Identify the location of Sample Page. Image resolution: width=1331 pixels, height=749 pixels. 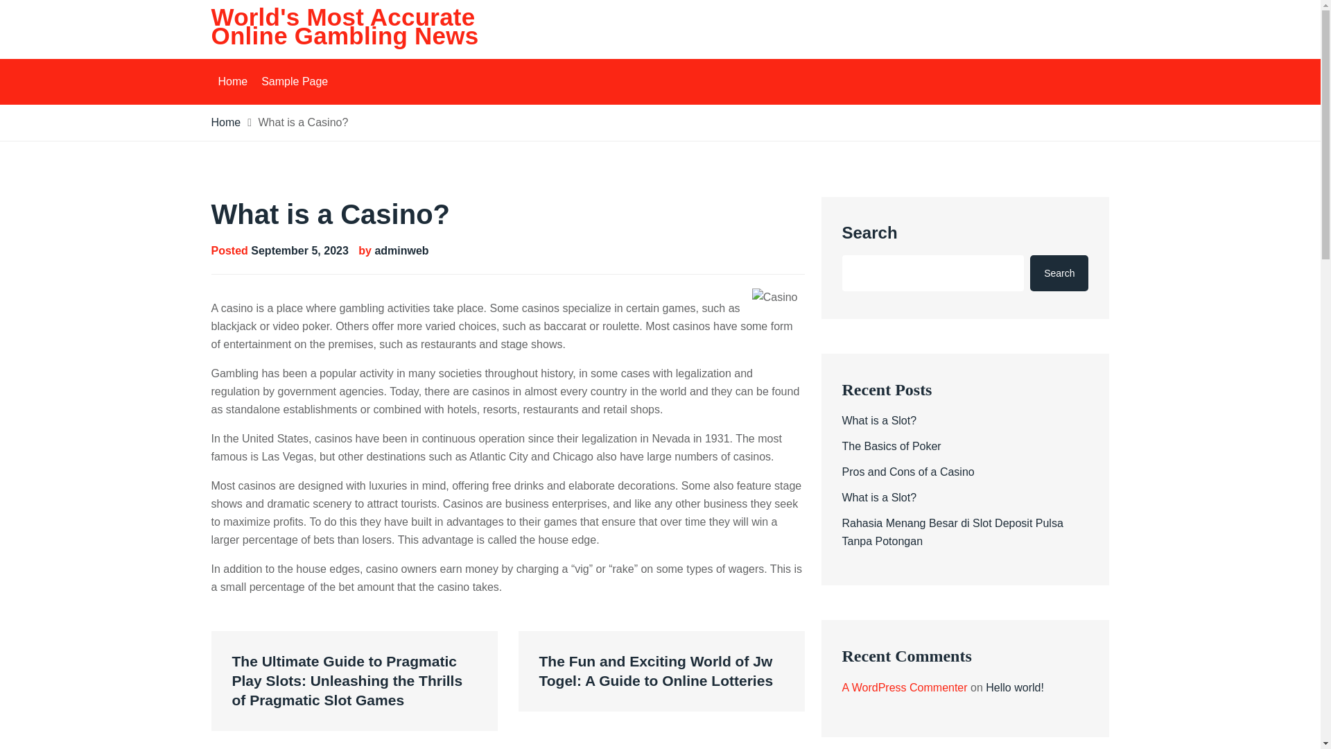
(294, 82).